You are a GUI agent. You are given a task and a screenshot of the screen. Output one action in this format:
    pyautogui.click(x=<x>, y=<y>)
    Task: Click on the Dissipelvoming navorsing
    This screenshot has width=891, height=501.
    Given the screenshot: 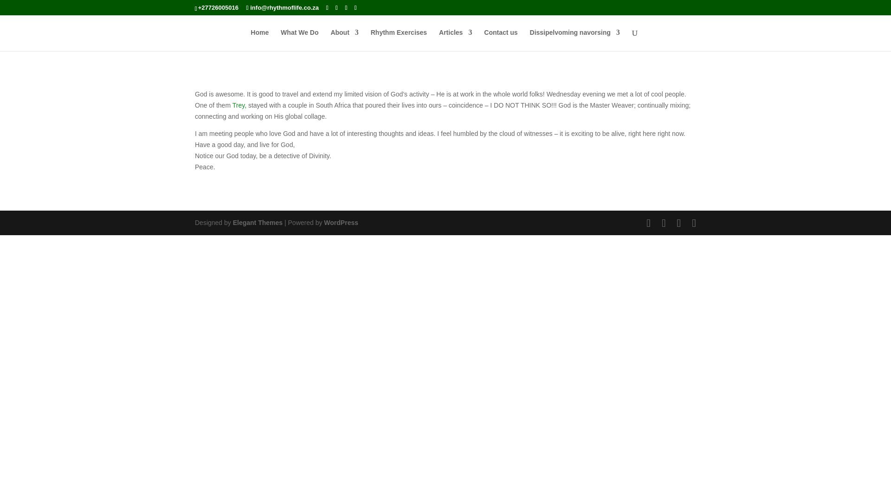 What is the action you would take?
    pyautogui.click(x=575, y=40)
    